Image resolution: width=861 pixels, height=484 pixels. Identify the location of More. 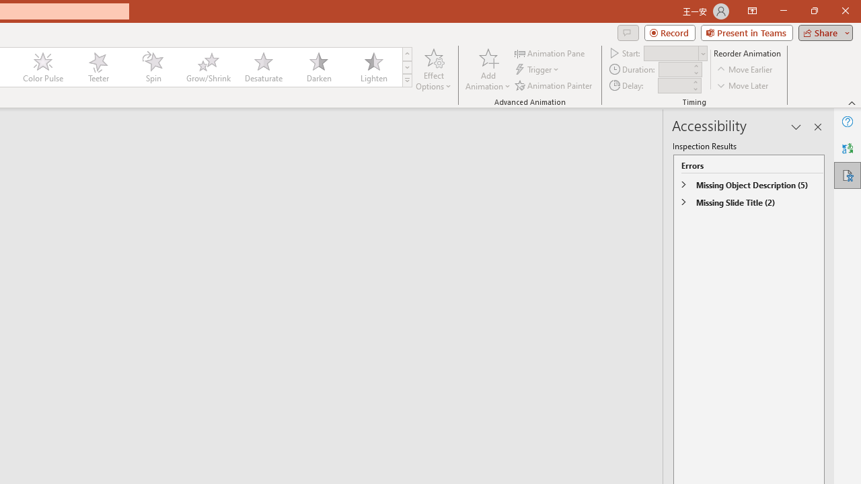
(695, 81).